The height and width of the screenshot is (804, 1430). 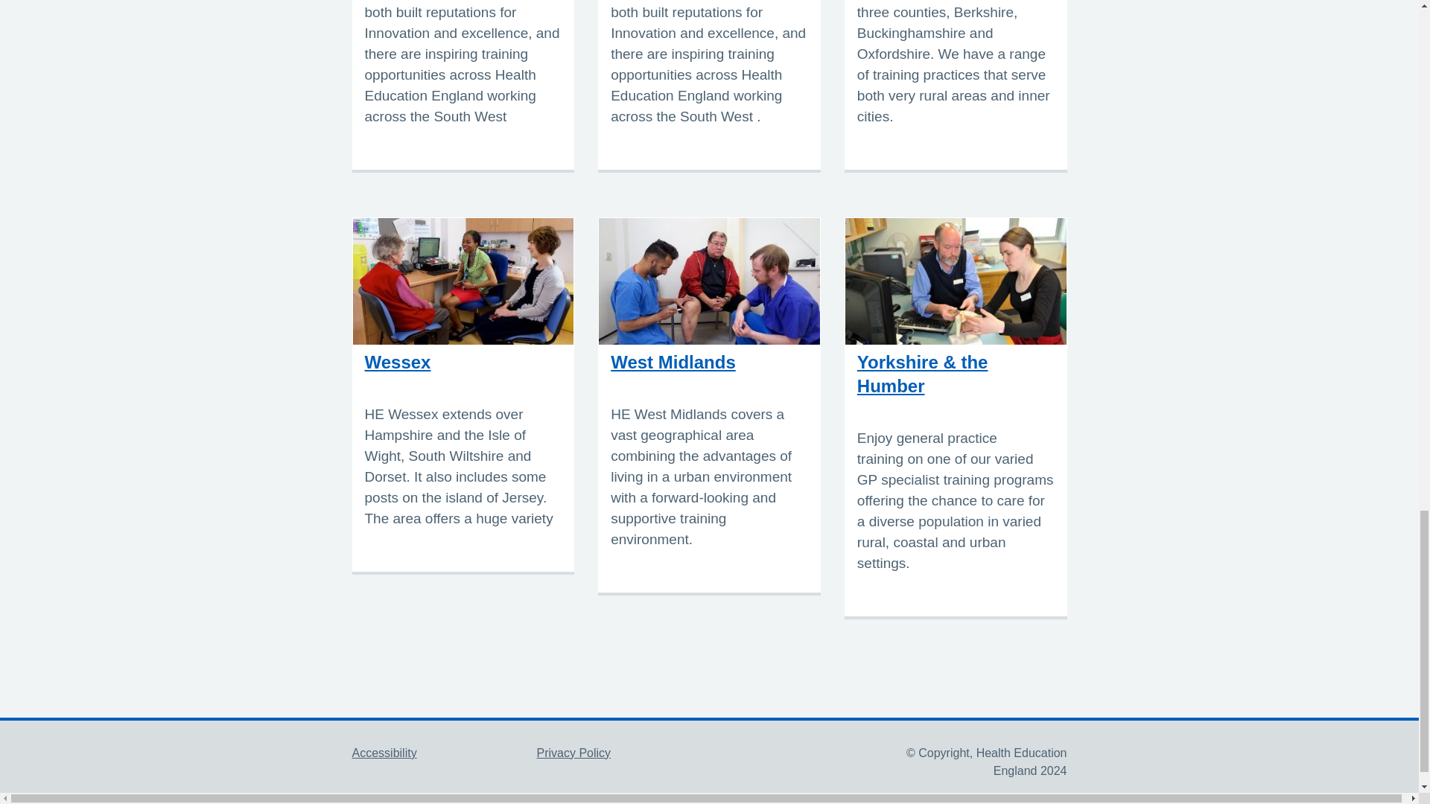 I want to click on Accessibility, so click(x=384, y=753).